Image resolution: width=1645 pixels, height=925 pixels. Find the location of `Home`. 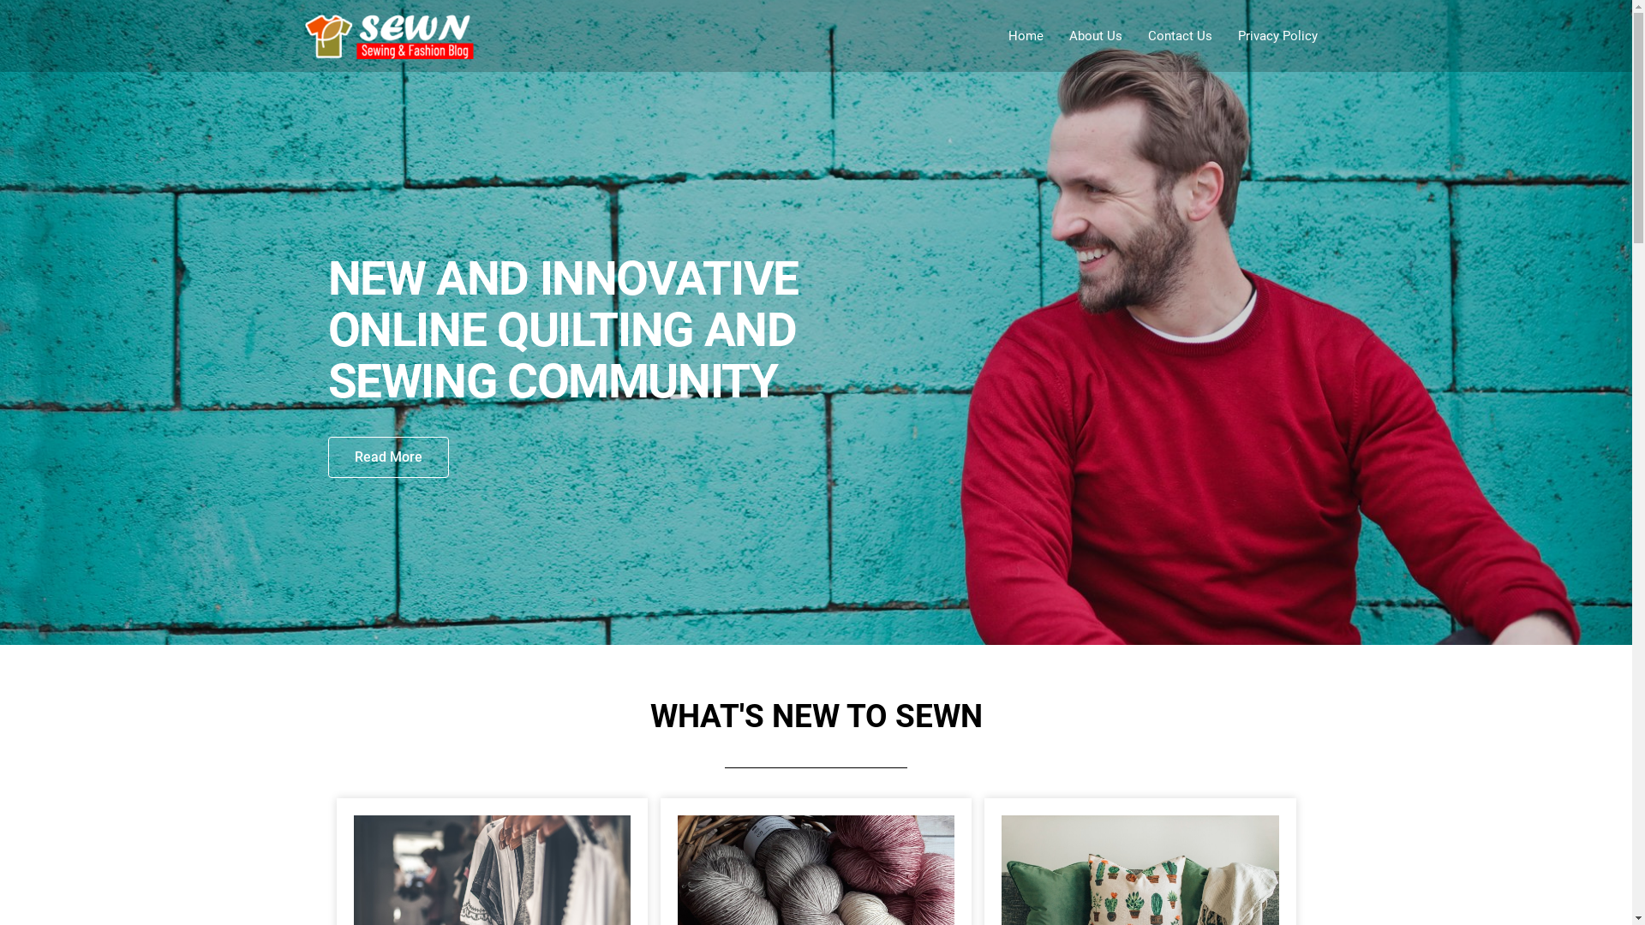

Home is located at coordinates (1026, 36).